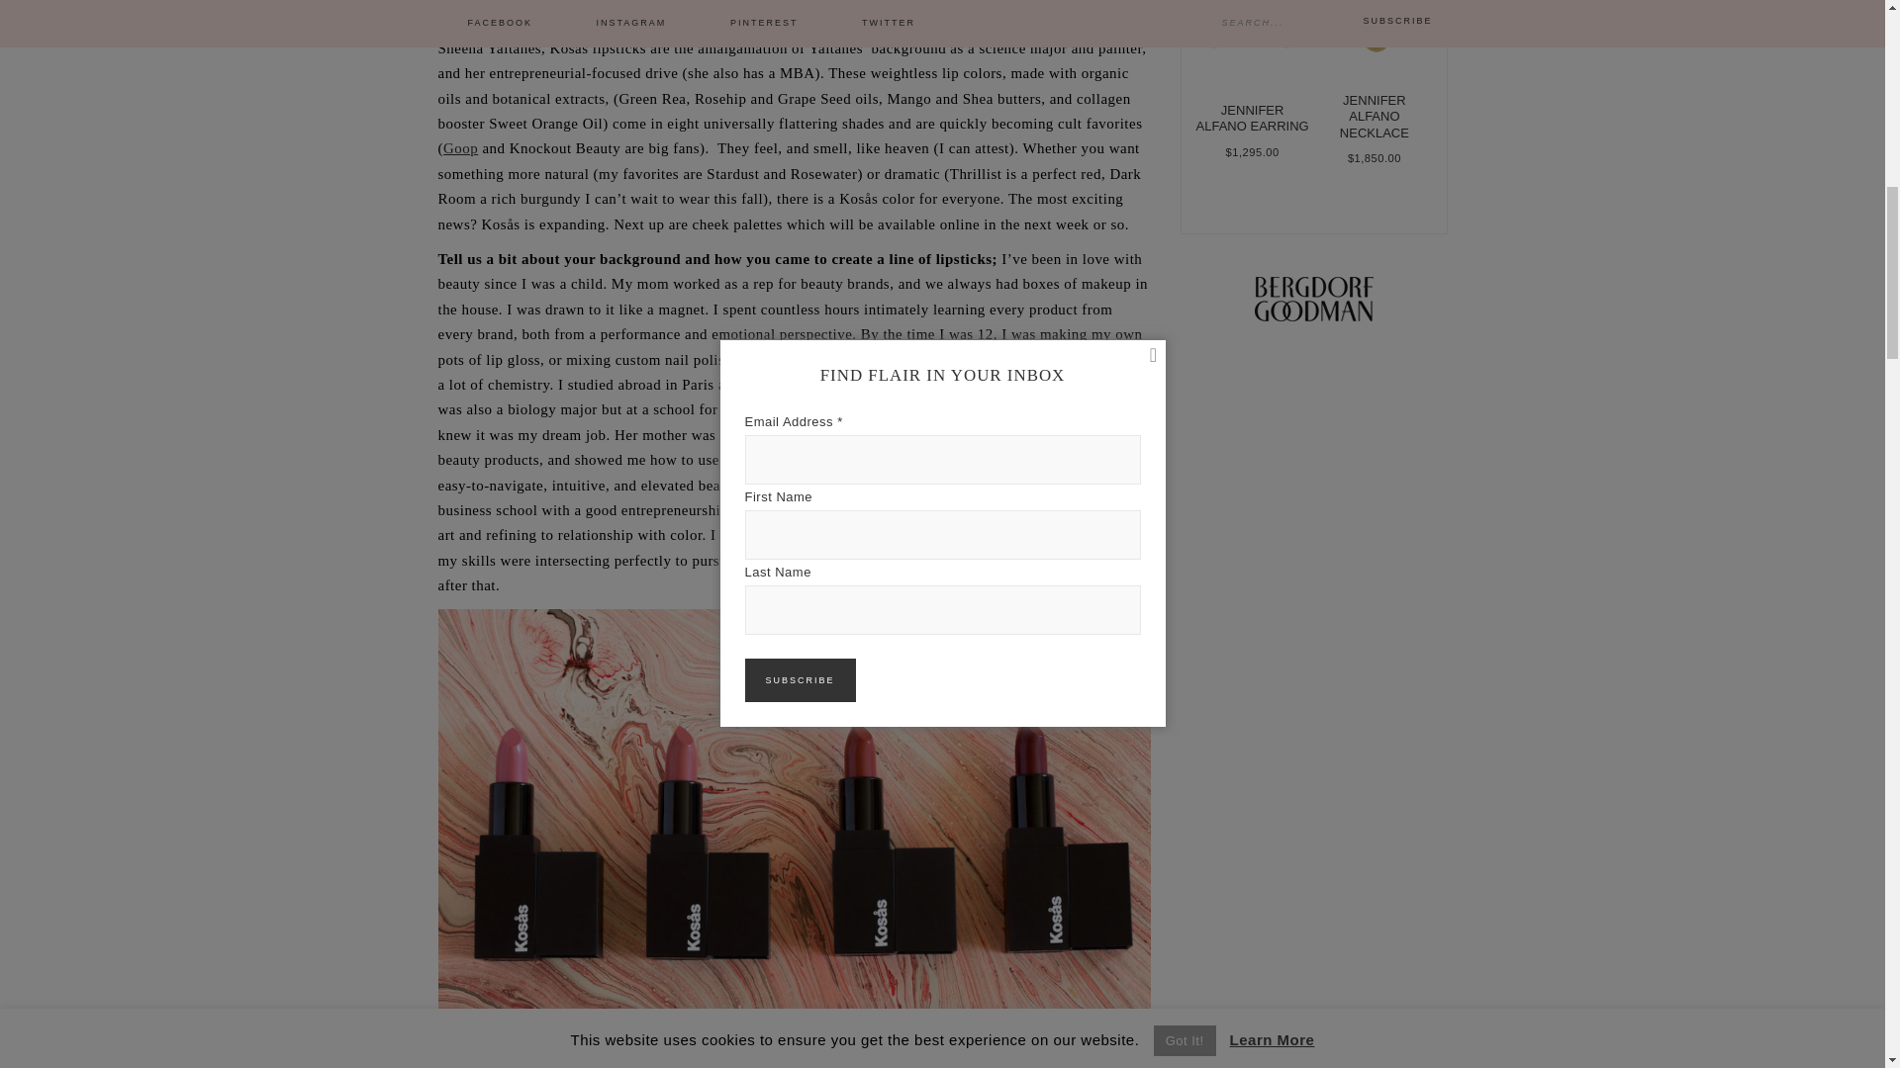 The width and height of the screenshot is (1900, 1068). What do you see at coordinates (460, 147) in the screenshot?
I see `Goop` at bounding box center [460, 147].